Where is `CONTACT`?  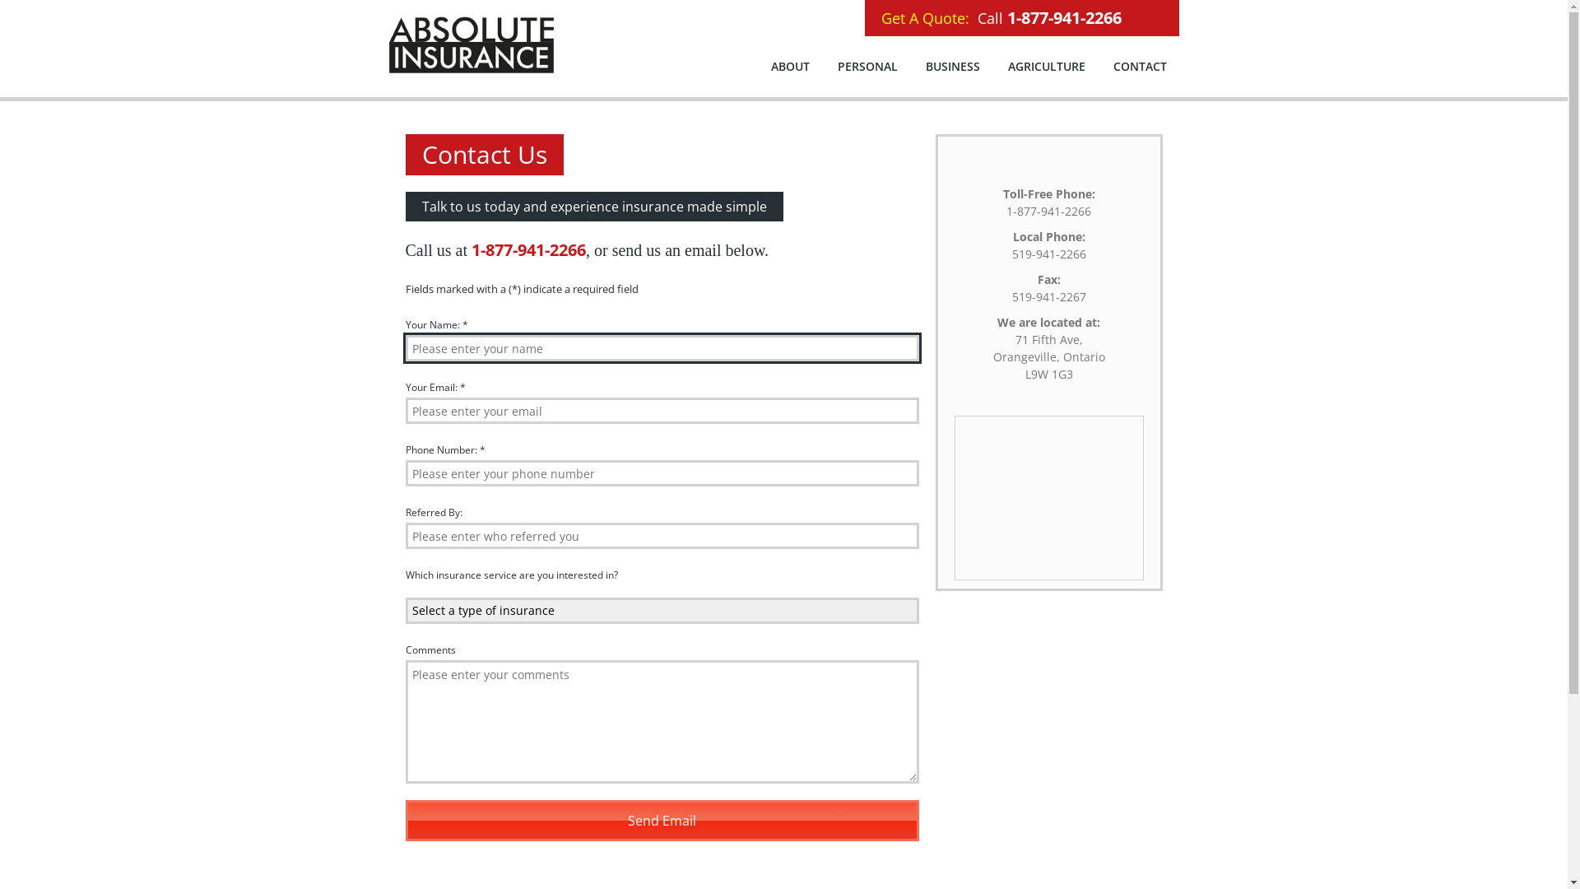
CONTACT is located at coordinates (1141, 67).